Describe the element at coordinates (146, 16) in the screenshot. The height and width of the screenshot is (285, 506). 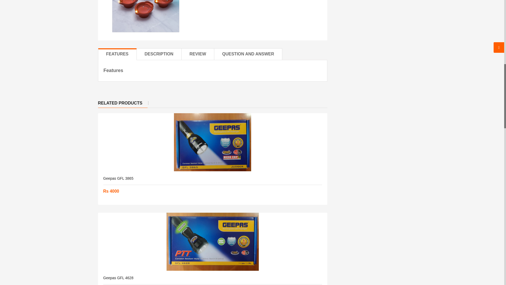
I see `Water Sensor Led Diya` at that location.